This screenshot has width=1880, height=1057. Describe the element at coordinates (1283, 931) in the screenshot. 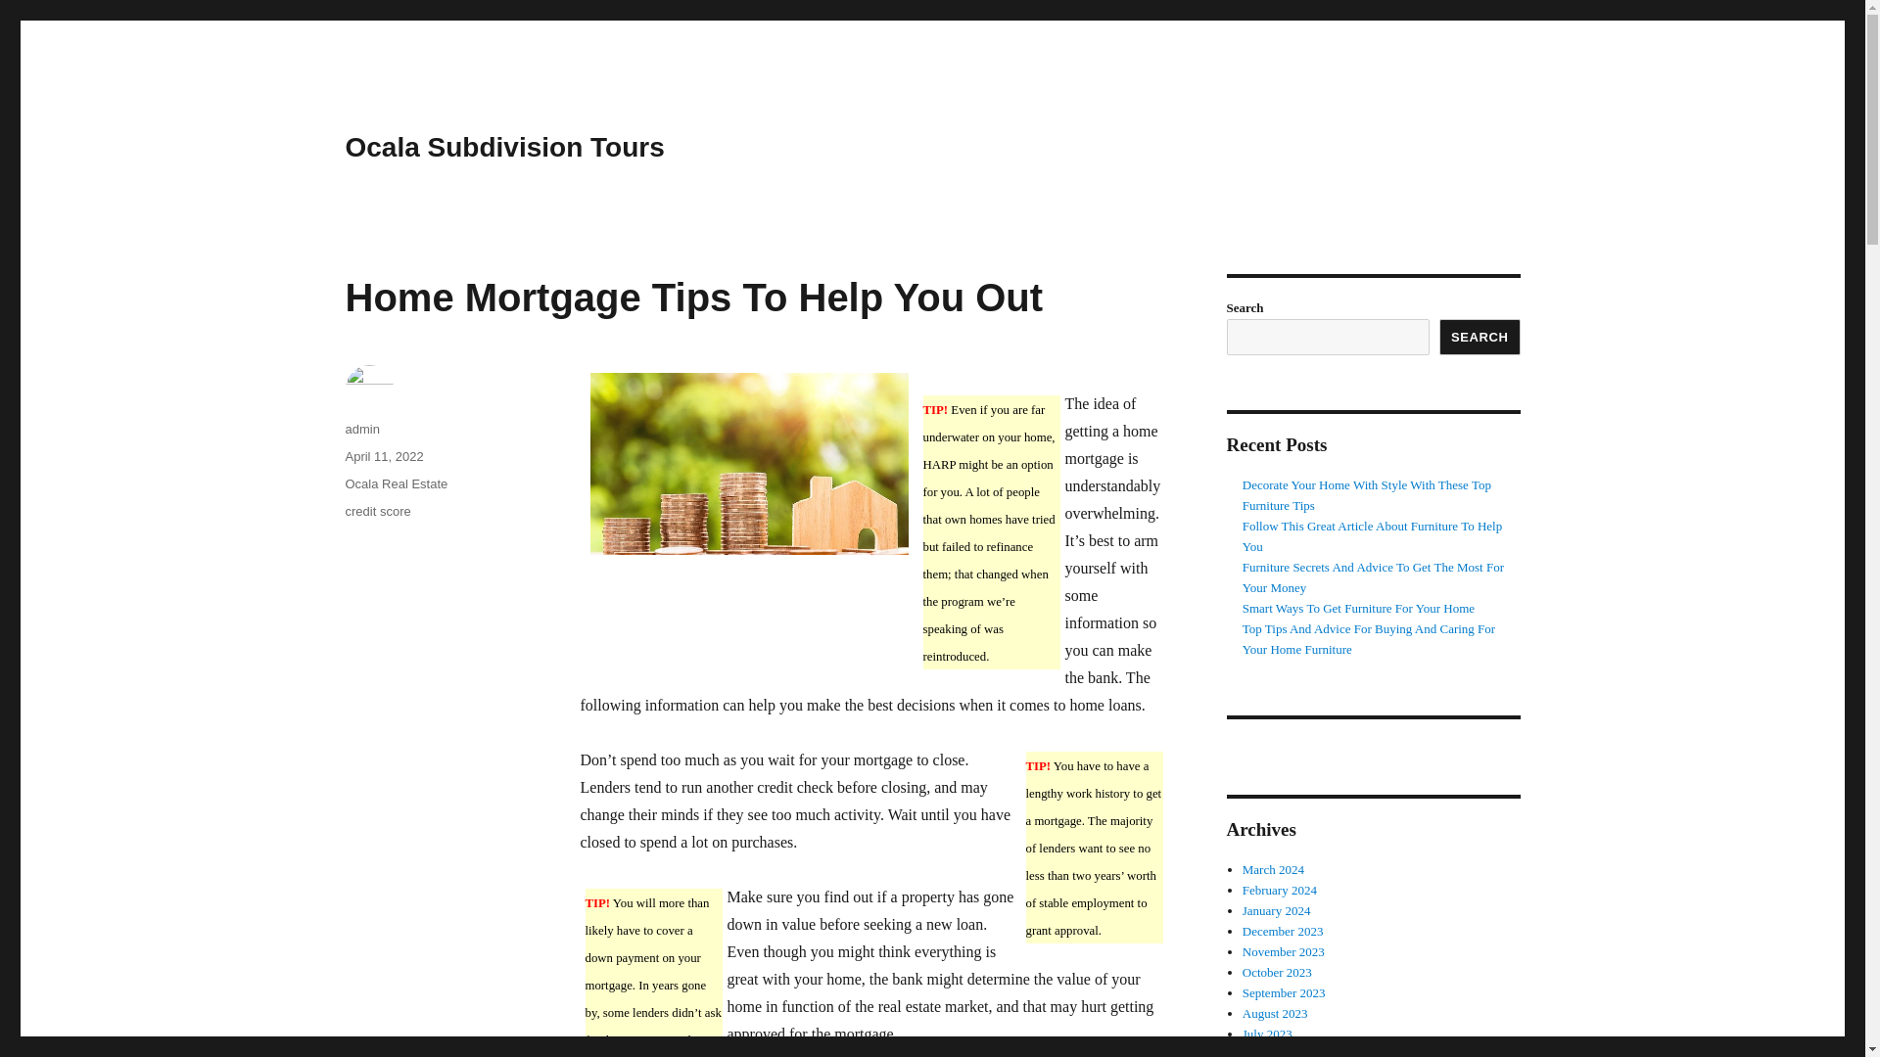

I see `December 2023` at that location.